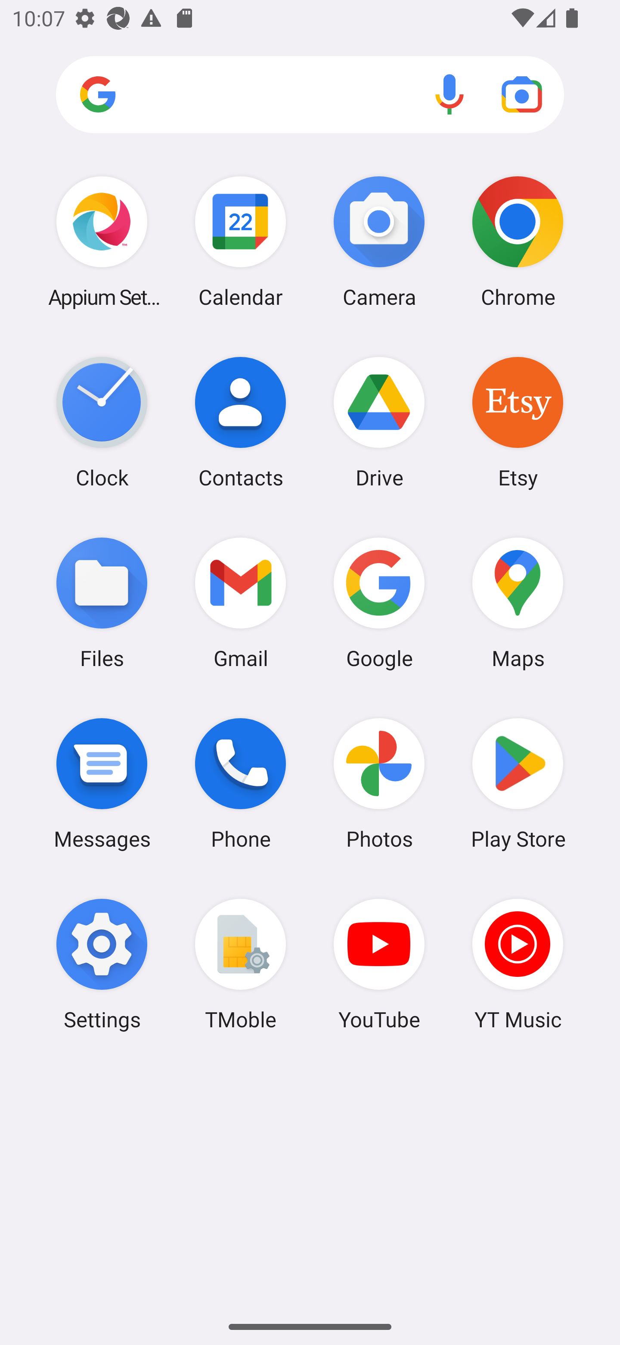 The height and width of the screenshot is (1345, 620). I want to click on TMoble, so click(240, 964).